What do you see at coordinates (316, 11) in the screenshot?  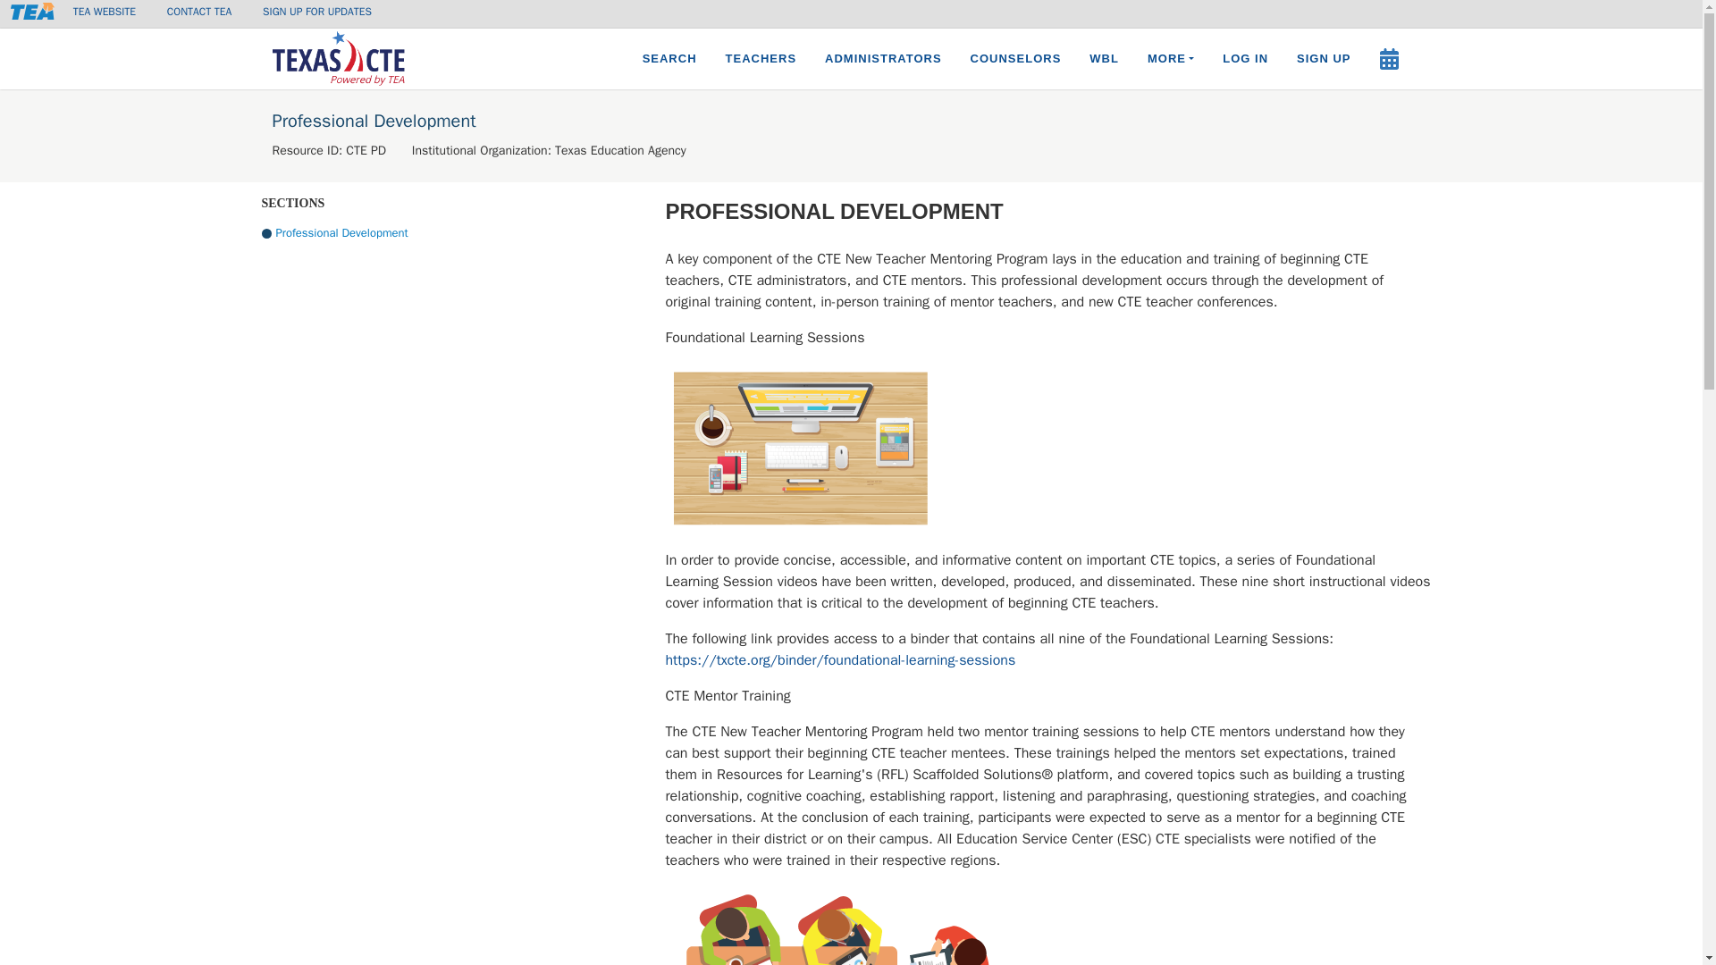 I see `SIGN UP FOR UPDATES` at bounding box center [316, 11].